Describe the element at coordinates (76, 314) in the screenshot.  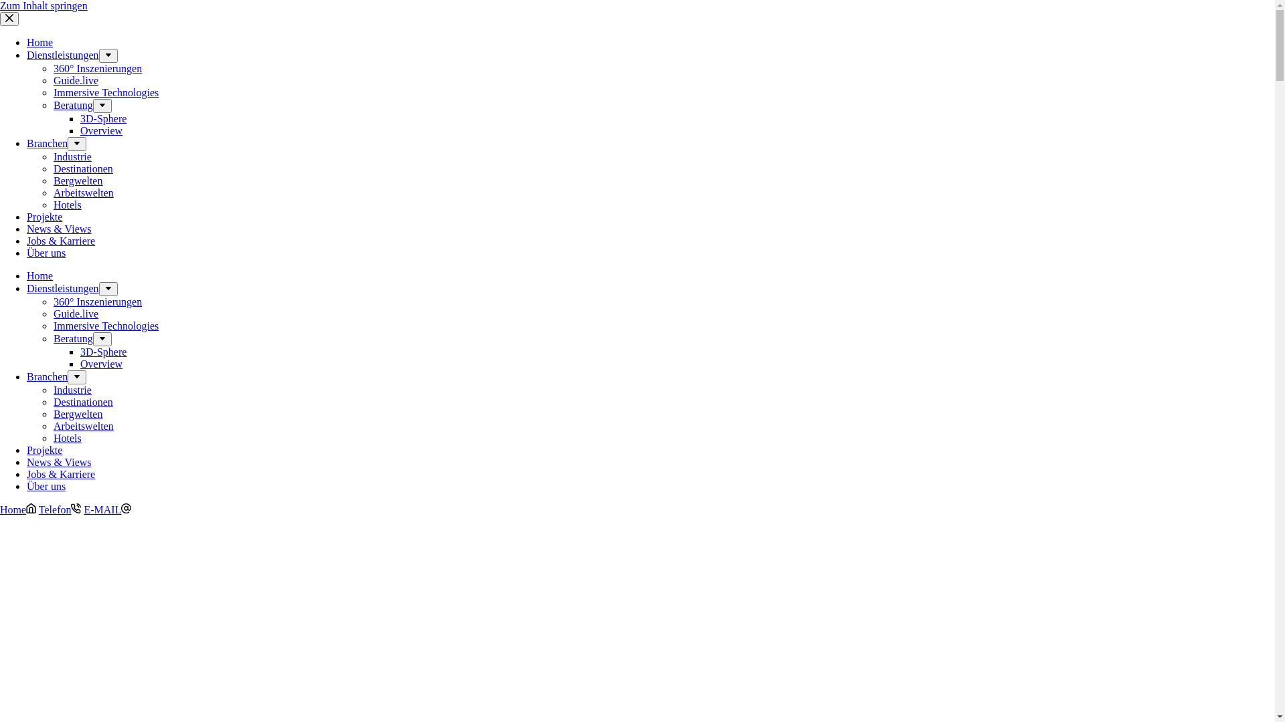
I see `Guide.live` at that location.